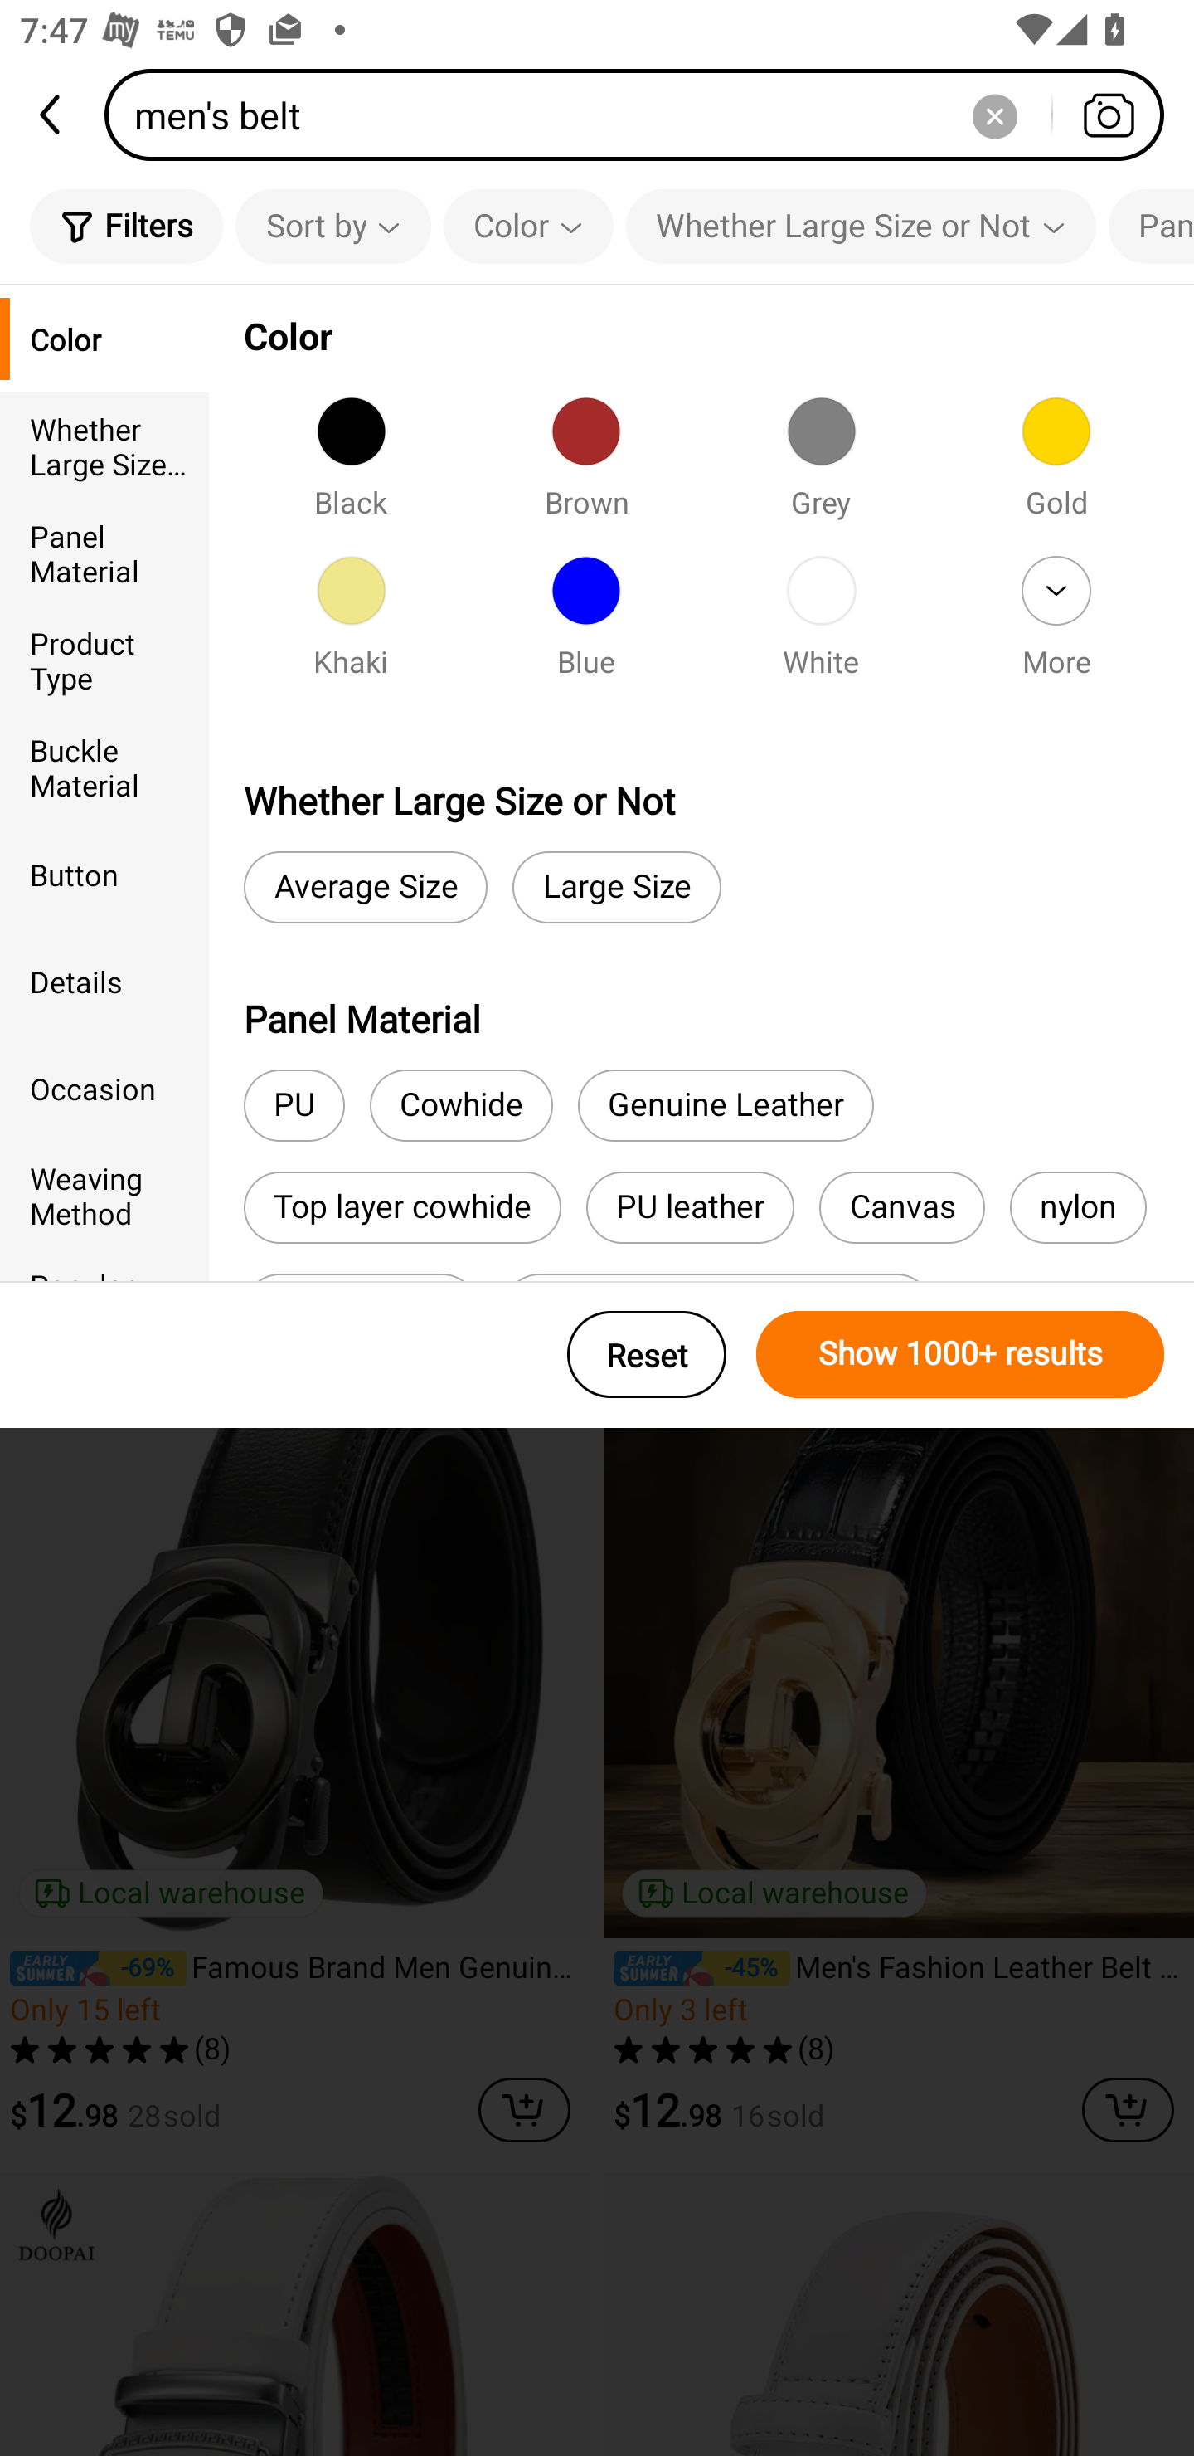 The image size is (1194, 2456). I want to click on Filters, so click(126, 226).